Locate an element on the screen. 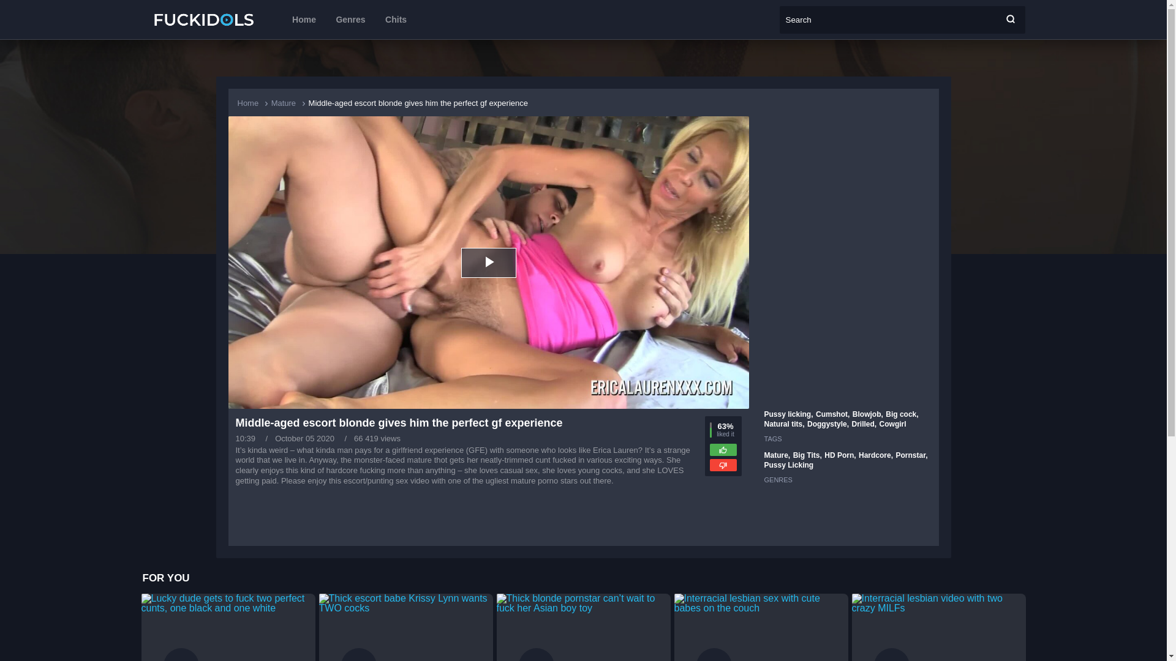 The image size is (1176, 661). Cumshot is located at coordinates (832, 414).